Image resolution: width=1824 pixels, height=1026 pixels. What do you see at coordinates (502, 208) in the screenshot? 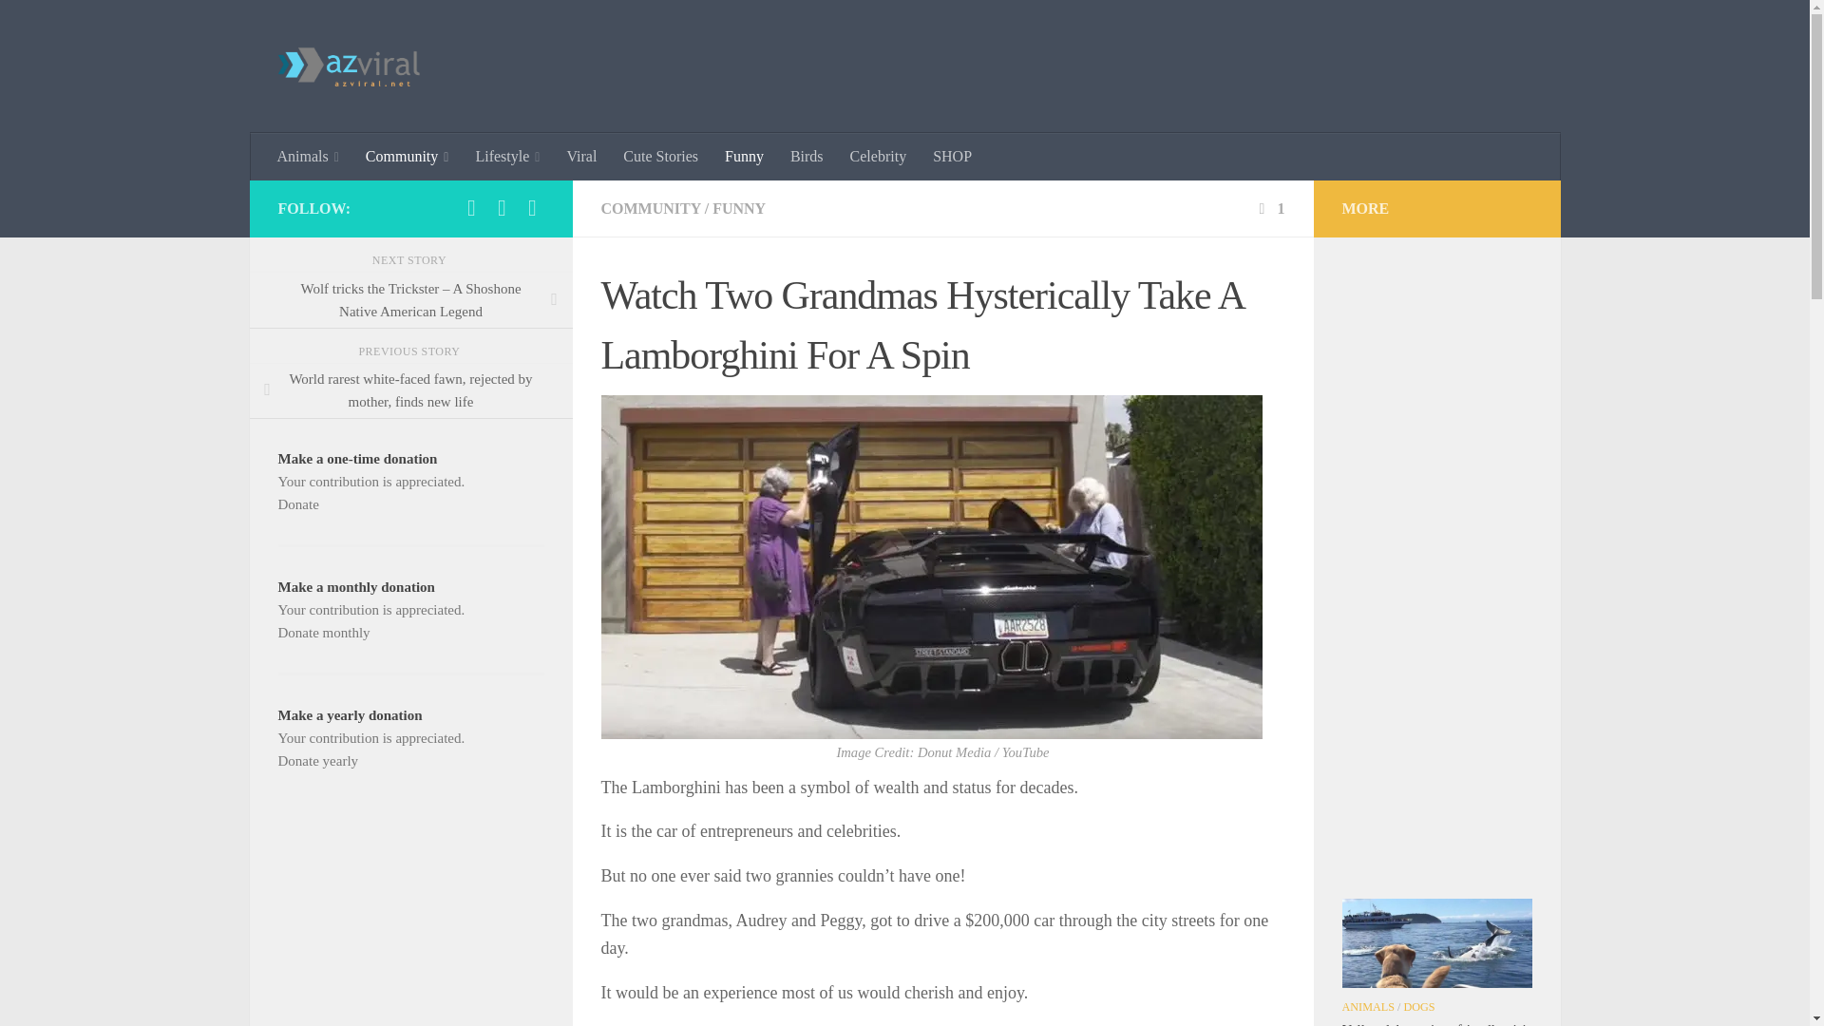
I see `Follow us on Pinterest` at bounding box center [502, 208].